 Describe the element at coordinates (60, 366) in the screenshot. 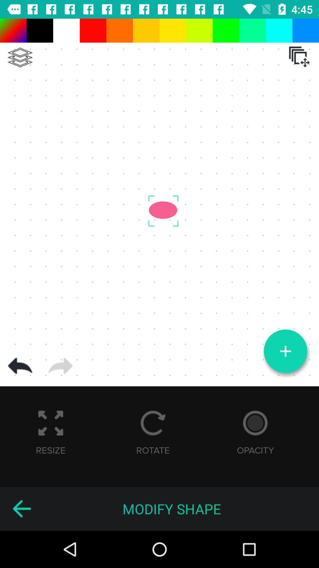

I see `next page` at that location.